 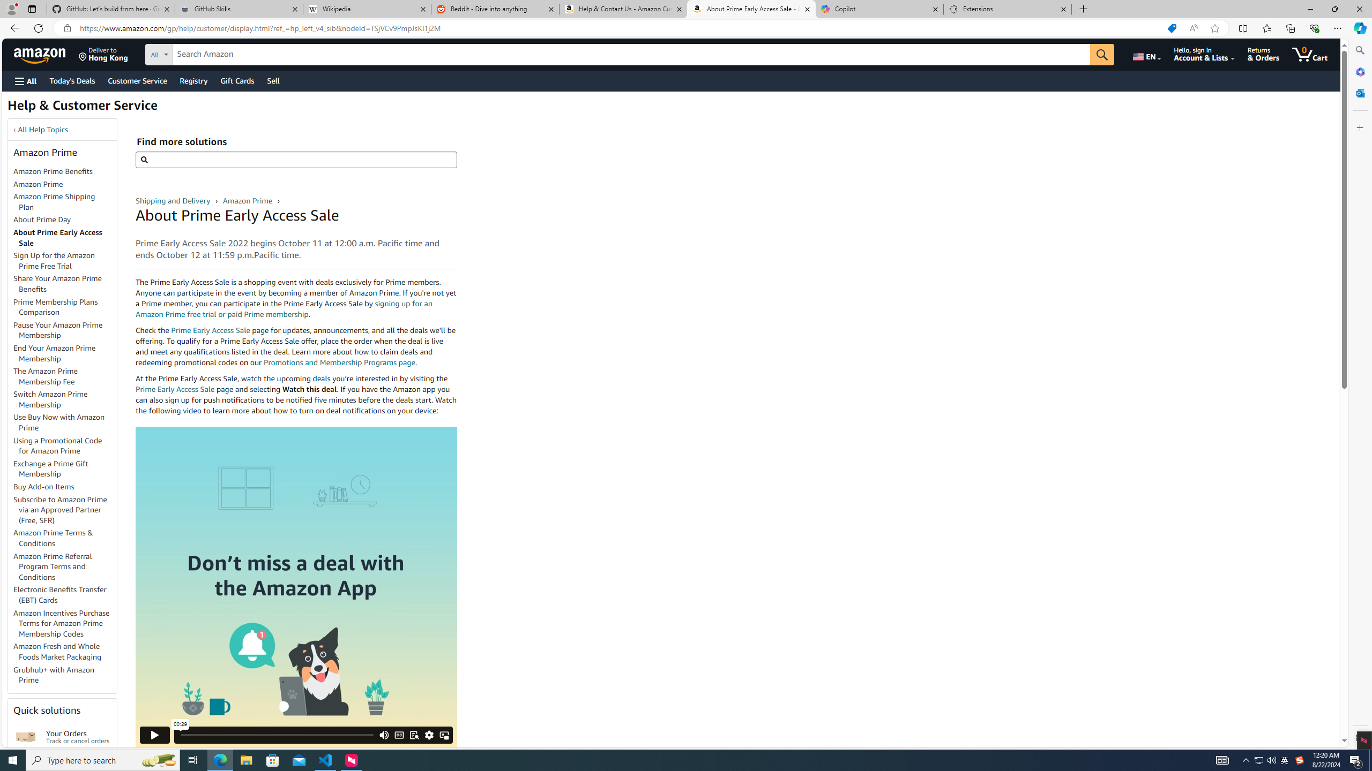 I want to click on Switch Amazon Prime Membership, so click(x=65, y=400).